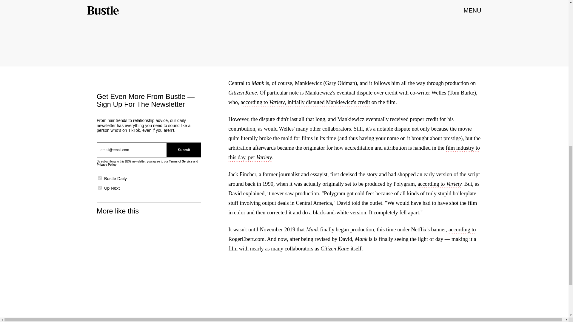 Image resolution: width=573 pixels, height=322 pixels. I want to click on according to Variety, initially disputed Mankiewicz's credit, so click(305, 103).